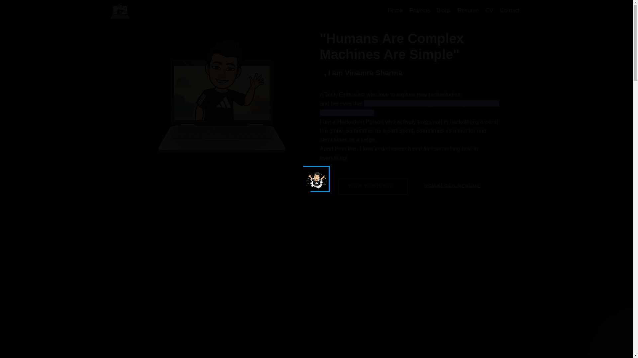  I want to click on CV, so click(489, 11).